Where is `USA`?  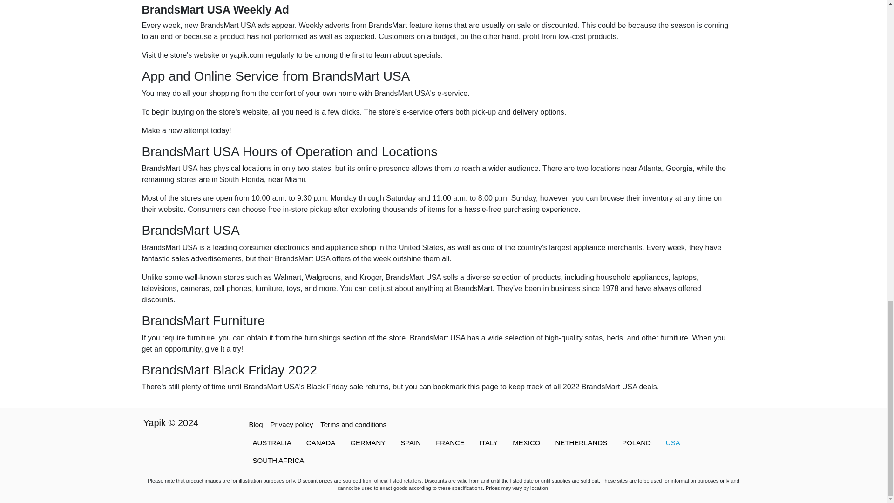 USA is located at coordinates (672, 443).